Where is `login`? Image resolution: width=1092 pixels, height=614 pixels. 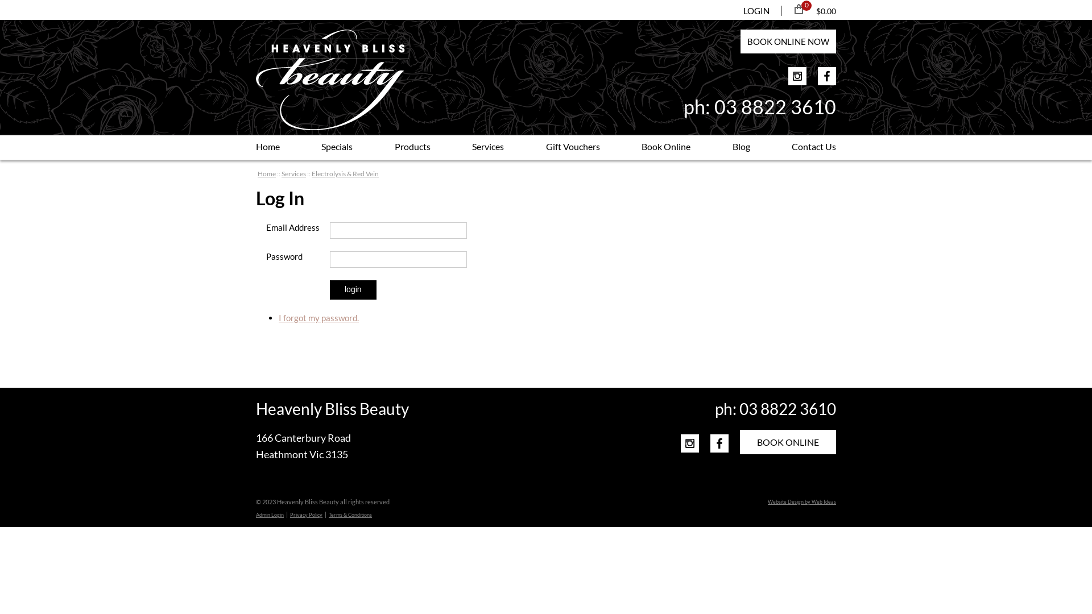
login is located at coordinates (353, 290).